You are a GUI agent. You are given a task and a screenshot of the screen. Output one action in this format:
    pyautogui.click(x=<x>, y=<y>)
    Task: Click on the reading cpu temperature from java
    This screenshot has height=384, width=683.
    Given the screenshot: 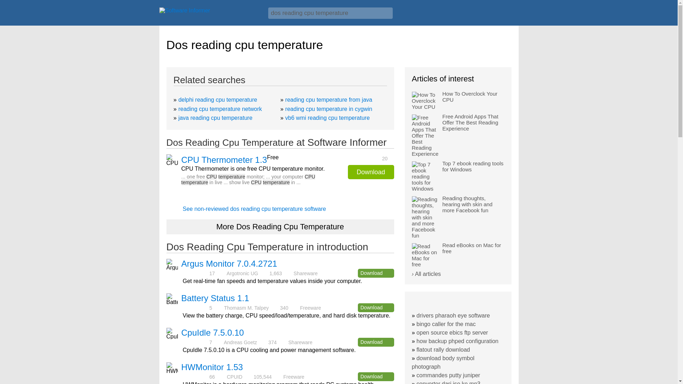 What is the action you would take?
    pyautogui.click(x=329, y=100)
    